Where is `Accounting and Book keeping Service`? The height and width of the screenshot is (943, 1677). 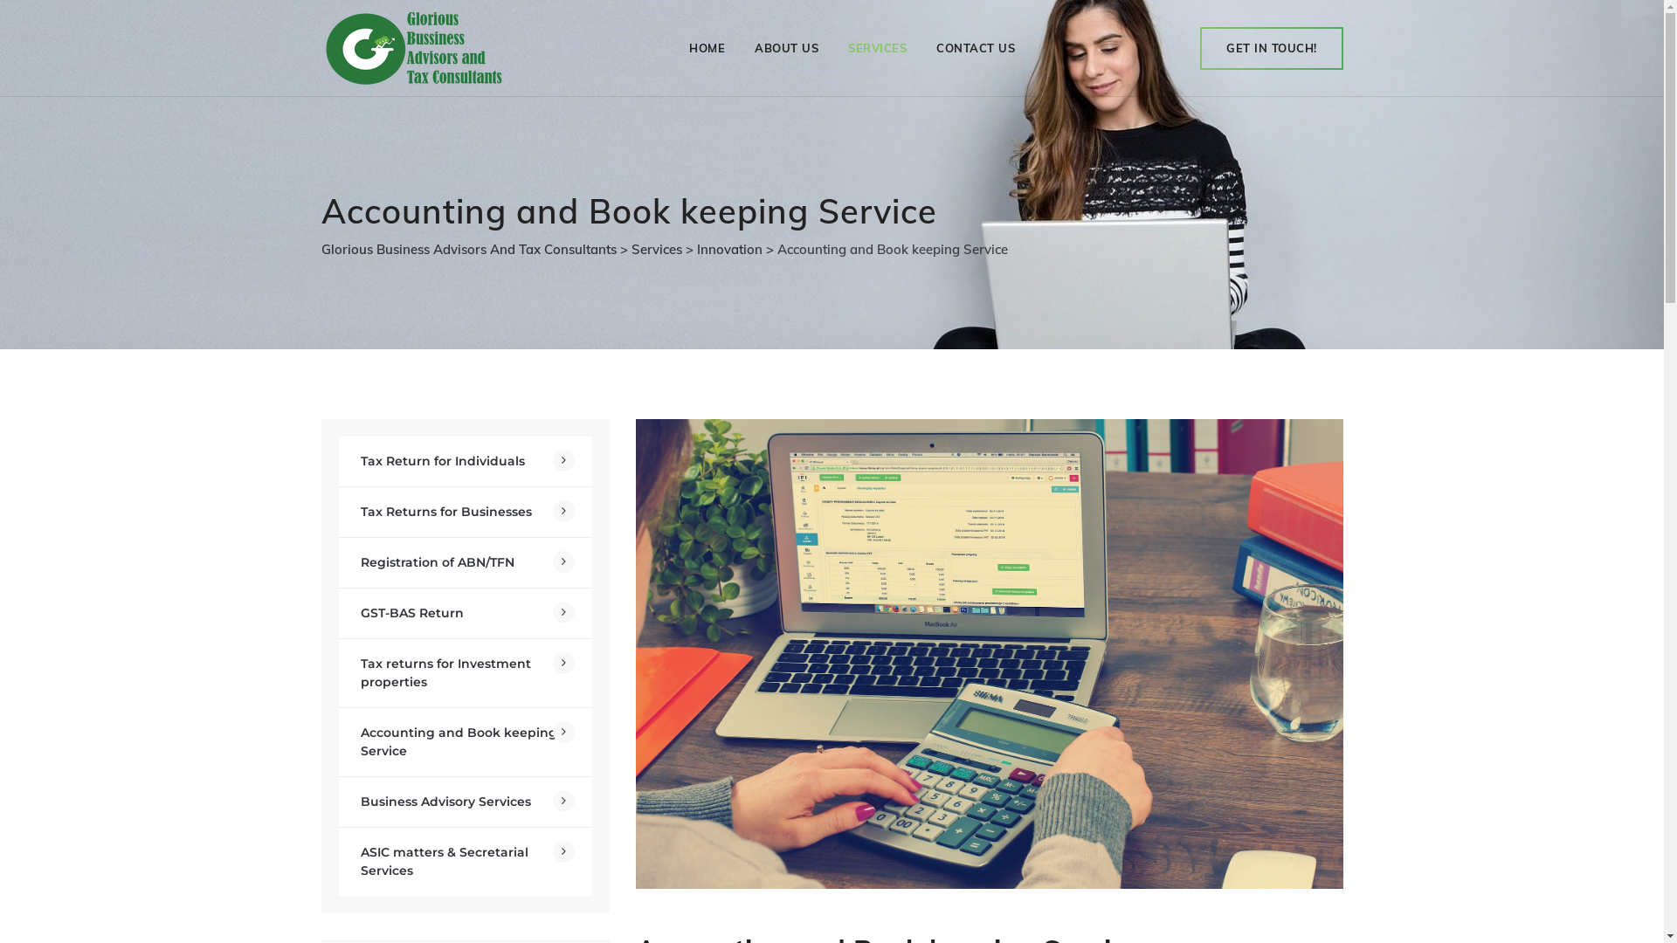
Accounting and Book keeping Service is located at coordinates (466, 742).